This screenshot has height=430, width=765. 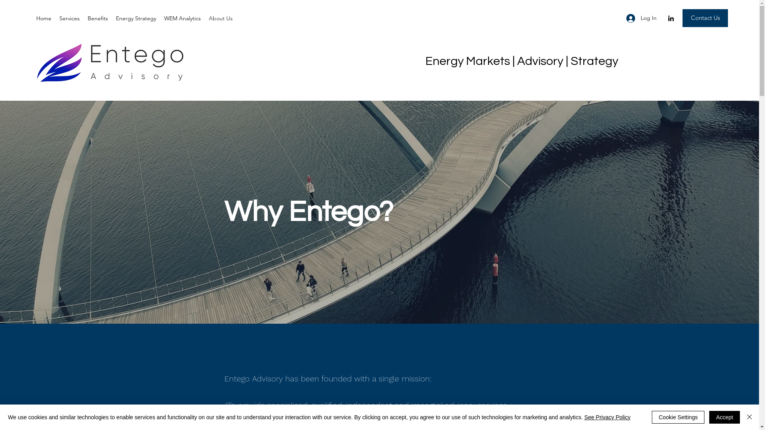 I want to click on About Us, so click(x=221, y=18).